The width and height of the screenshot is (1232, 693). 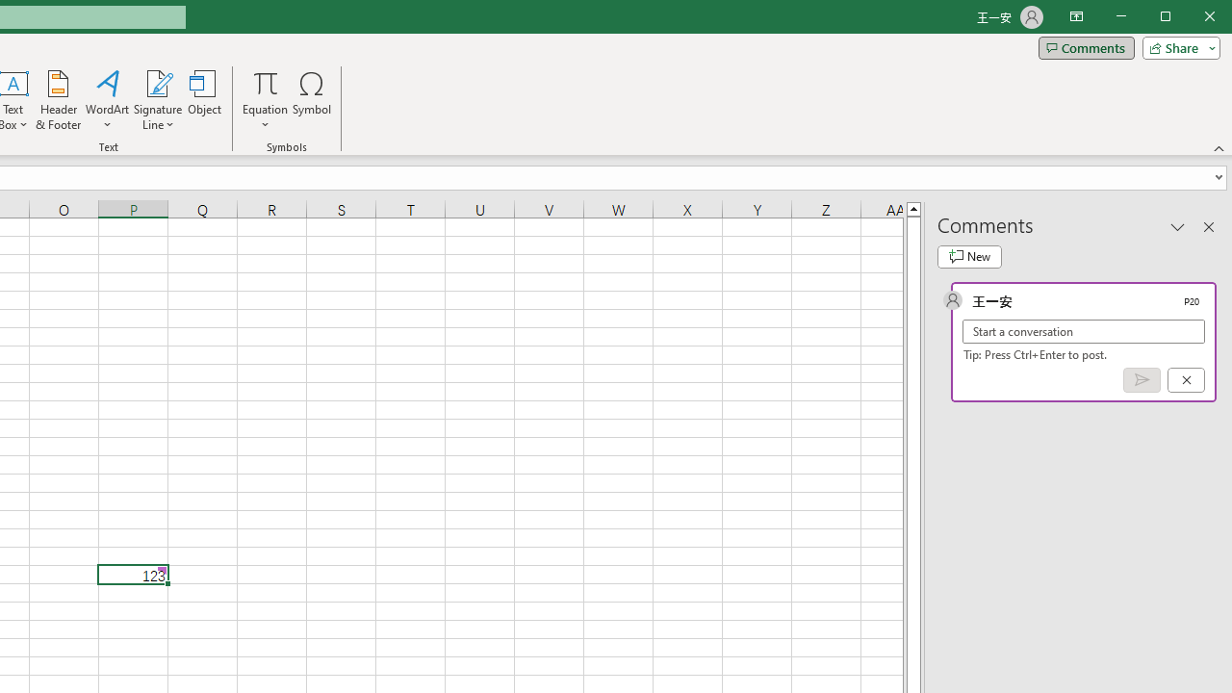 What do you see at coordinates (1086, 48) in the screenshot?
I see `Comments` at bounding box center [1086, 48].